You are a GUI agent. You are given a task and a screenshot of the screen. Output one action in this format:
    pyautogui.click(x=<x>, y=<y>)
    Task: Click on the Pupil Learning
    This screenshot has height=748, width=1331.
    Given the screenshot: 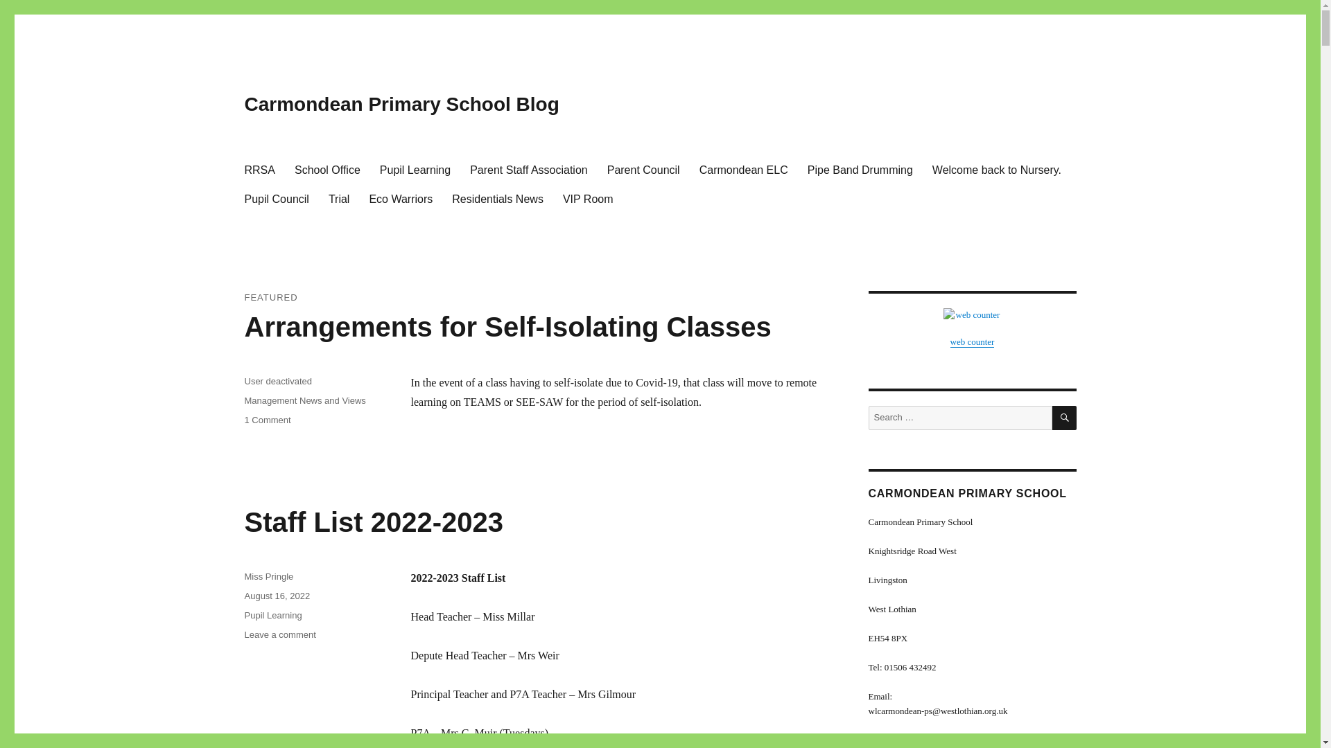 What is the action you would take?
    pyautogui.click(x=266, y=420)
    